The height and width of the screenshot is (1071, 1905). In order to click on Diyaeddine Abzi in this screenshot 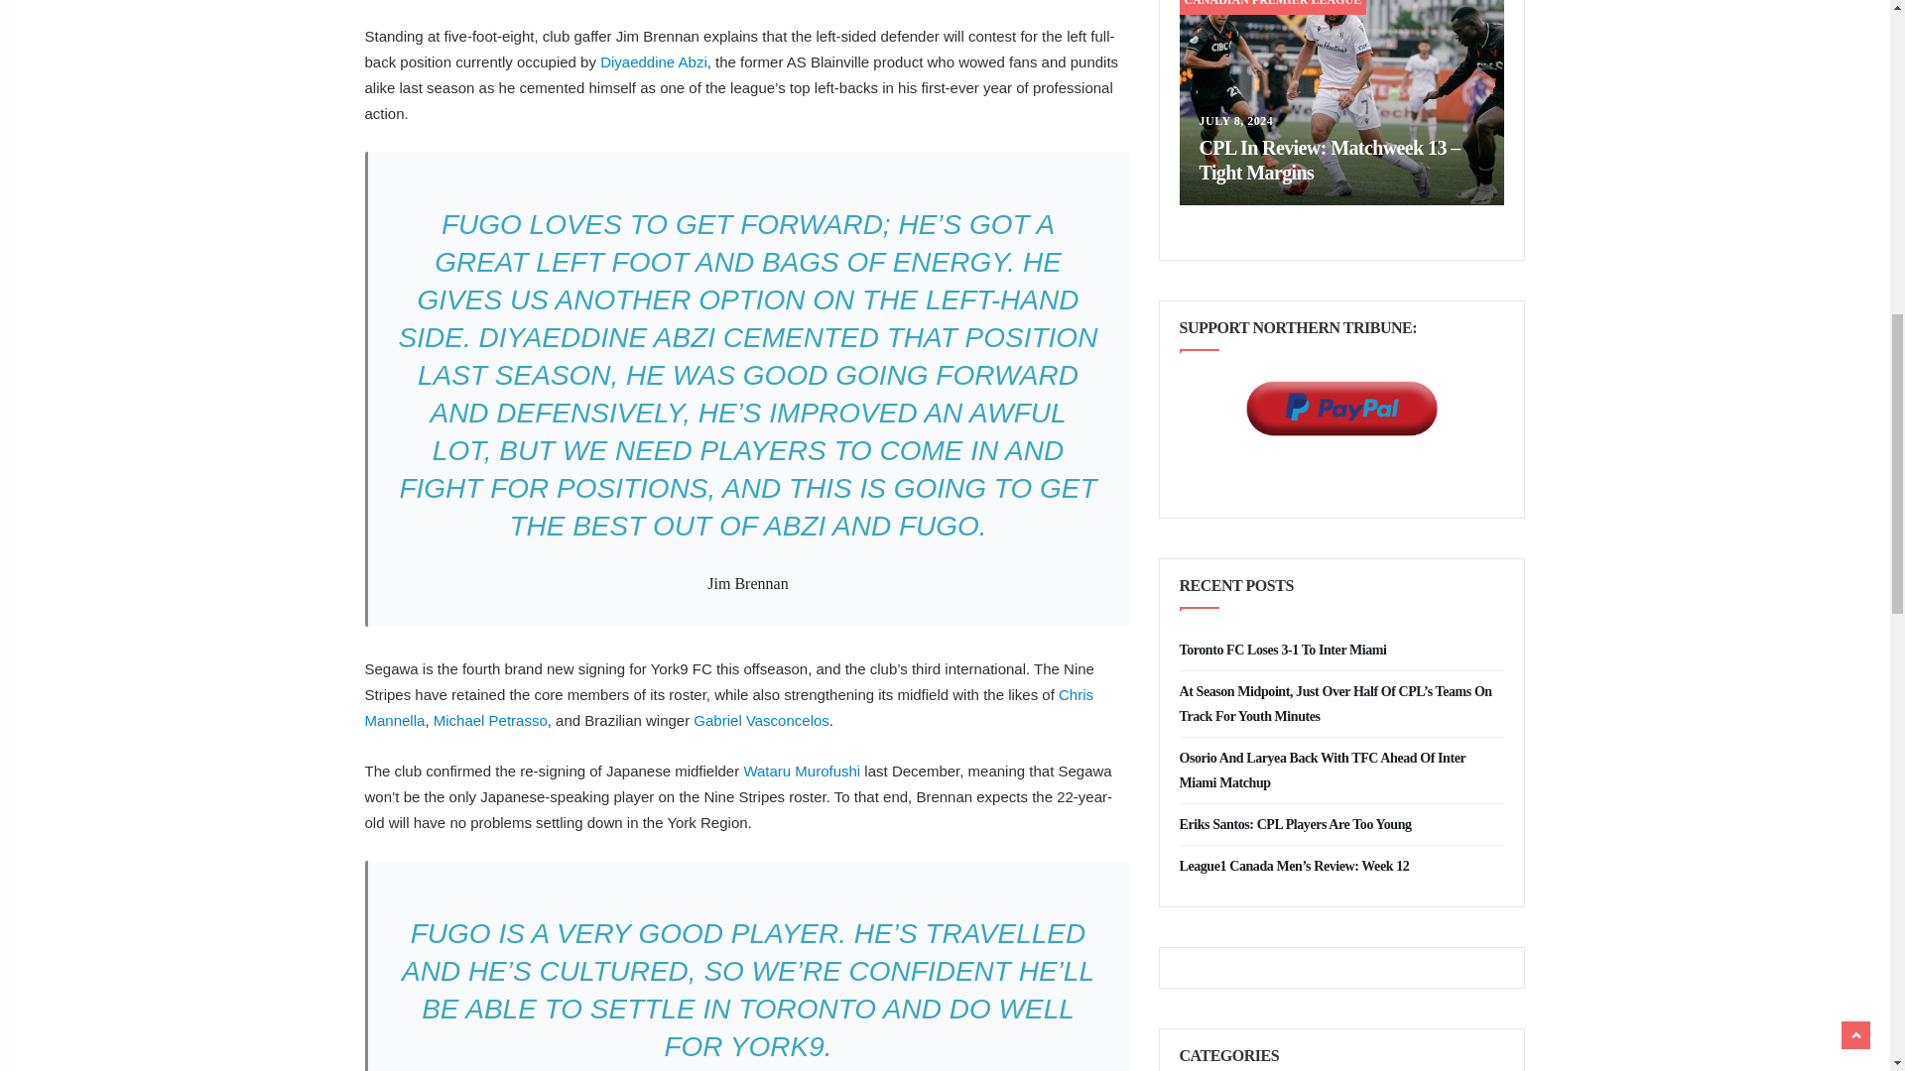, I will do `click(653, 61)`.